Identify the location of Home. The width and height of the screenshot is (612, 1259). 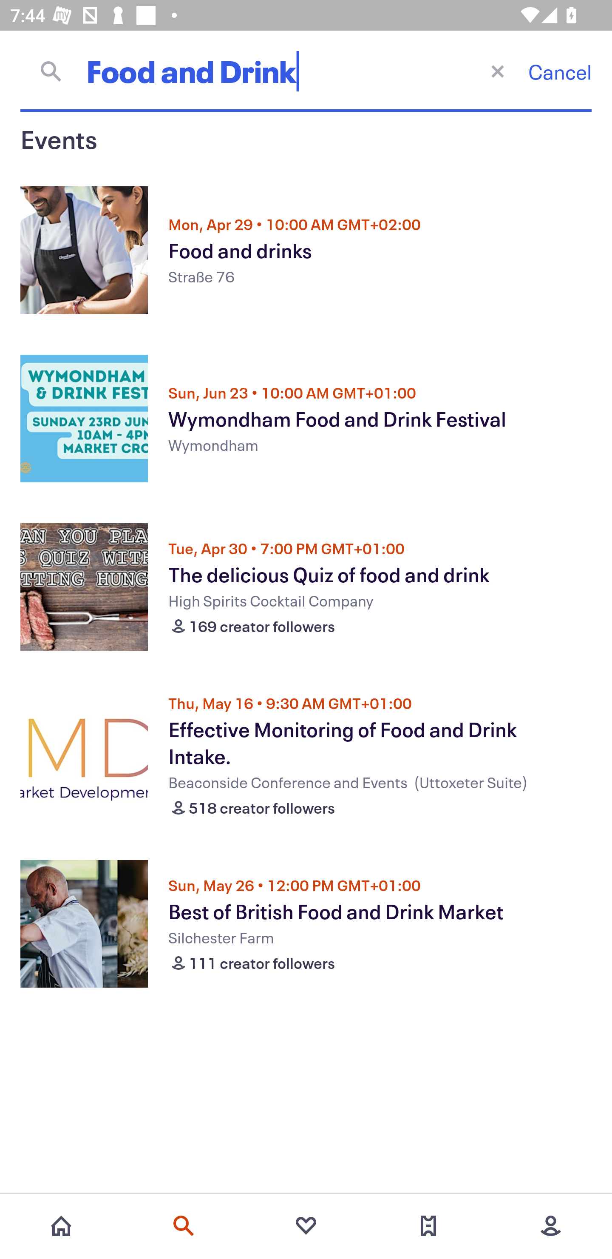
(61, 1226).